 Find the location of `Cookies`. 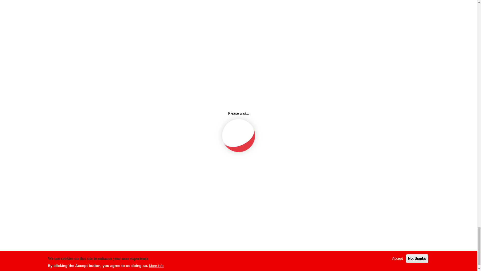

Cookies is located at coordinates (324, 187).